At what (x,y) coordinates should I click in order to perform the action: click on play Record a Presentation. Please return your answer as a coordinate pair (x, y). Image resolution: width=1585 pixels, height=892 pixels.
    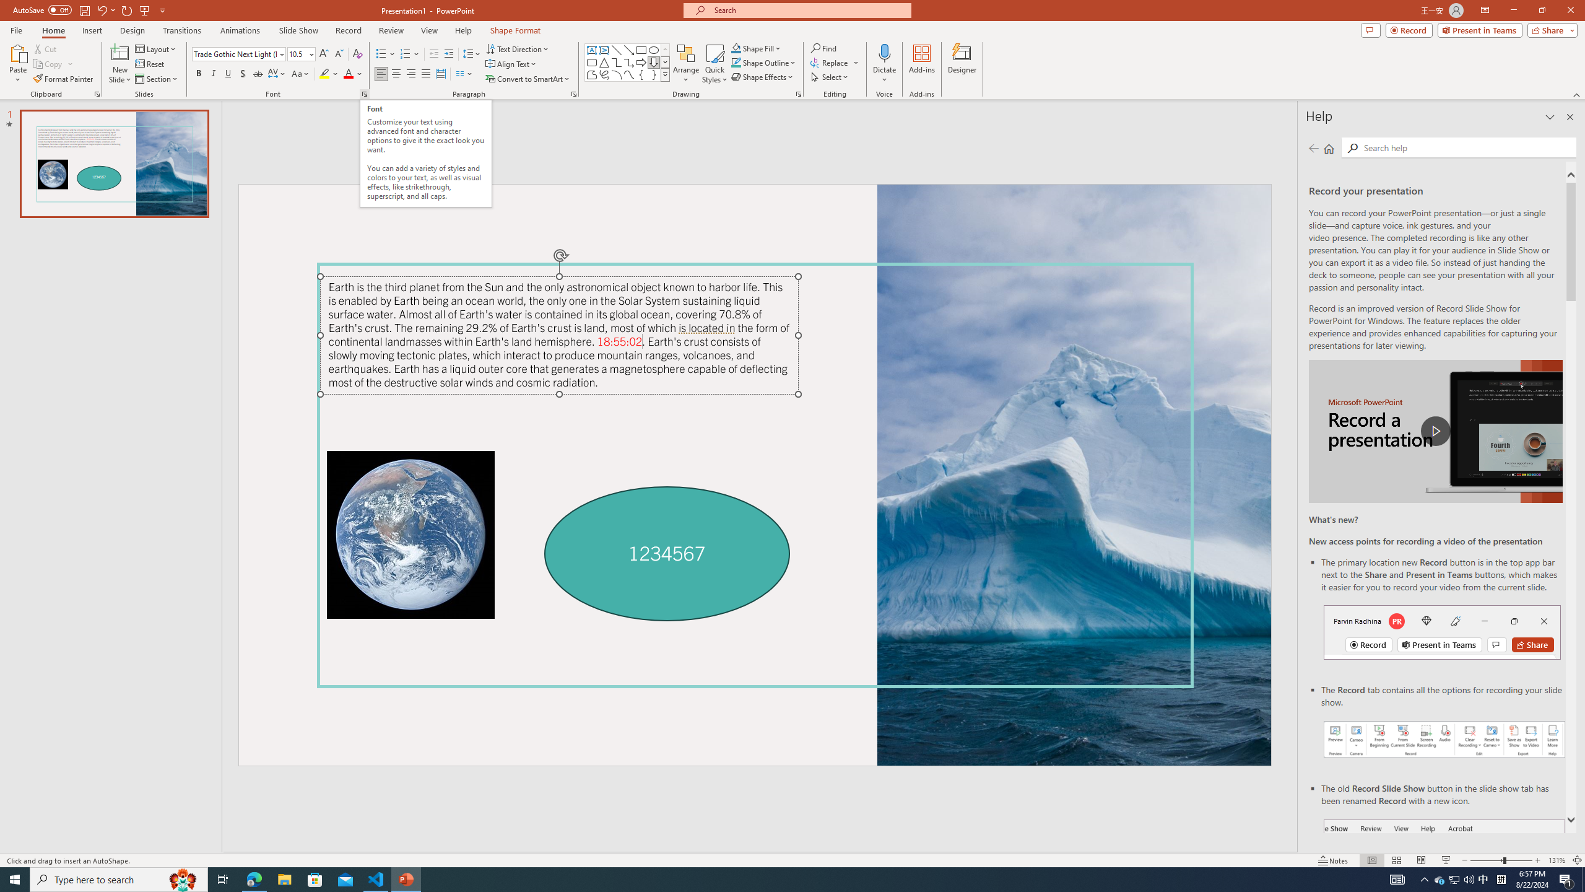
    Looking at the image, I should click on (1435, 431).